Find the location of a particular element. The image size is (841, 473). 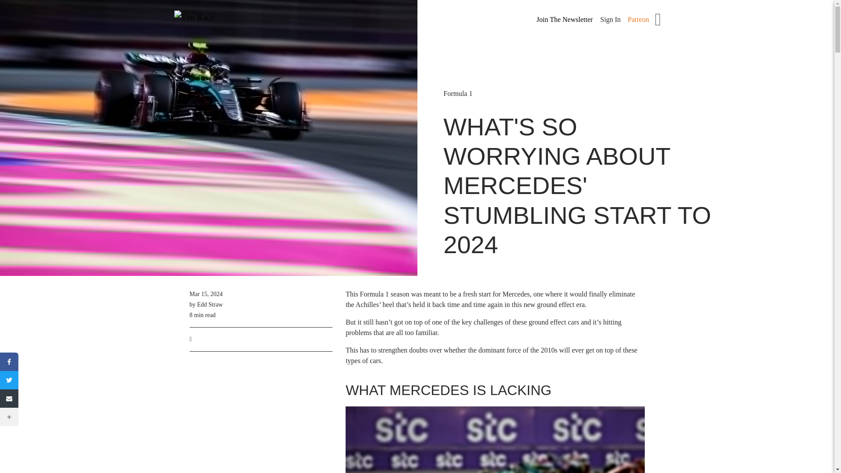

Sign In is located at coordinates (610, 19).